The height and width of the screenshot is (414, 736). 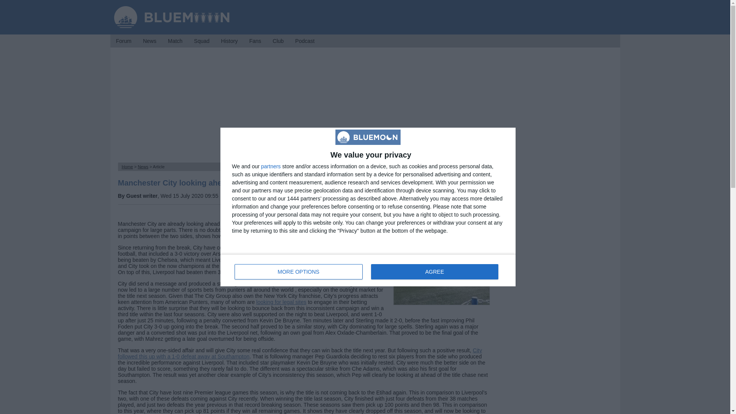 What do you see at coordinates (175, 41) in the screenshot?
I see `News` at bounding box center [175, 41].